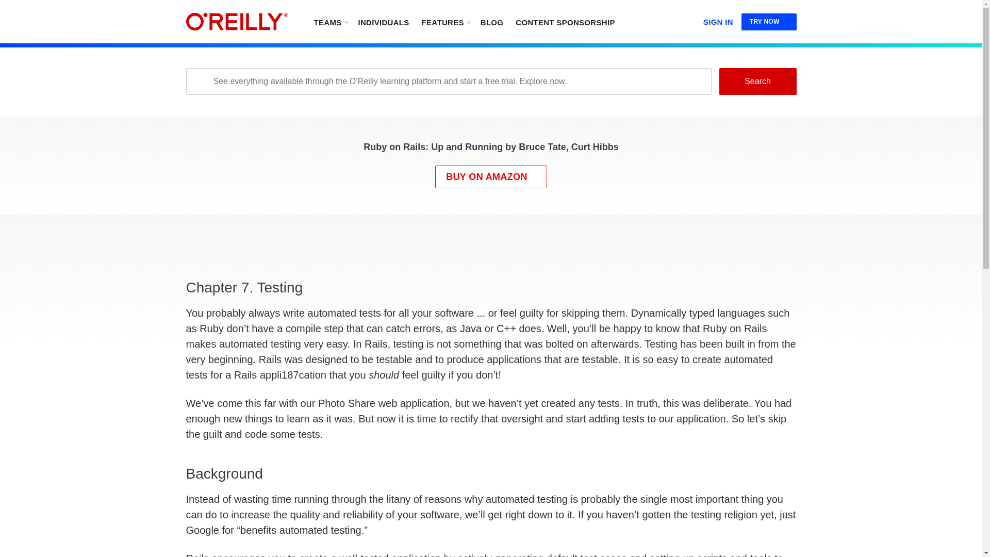  Describe the element at coordinates (769, 22) in the screenshot. I see `TRY NOW` at that location.